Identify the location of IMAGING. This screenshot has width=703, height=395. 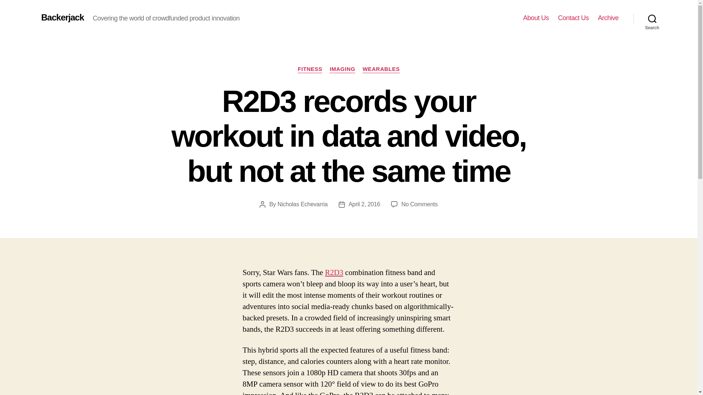
(342, 69).